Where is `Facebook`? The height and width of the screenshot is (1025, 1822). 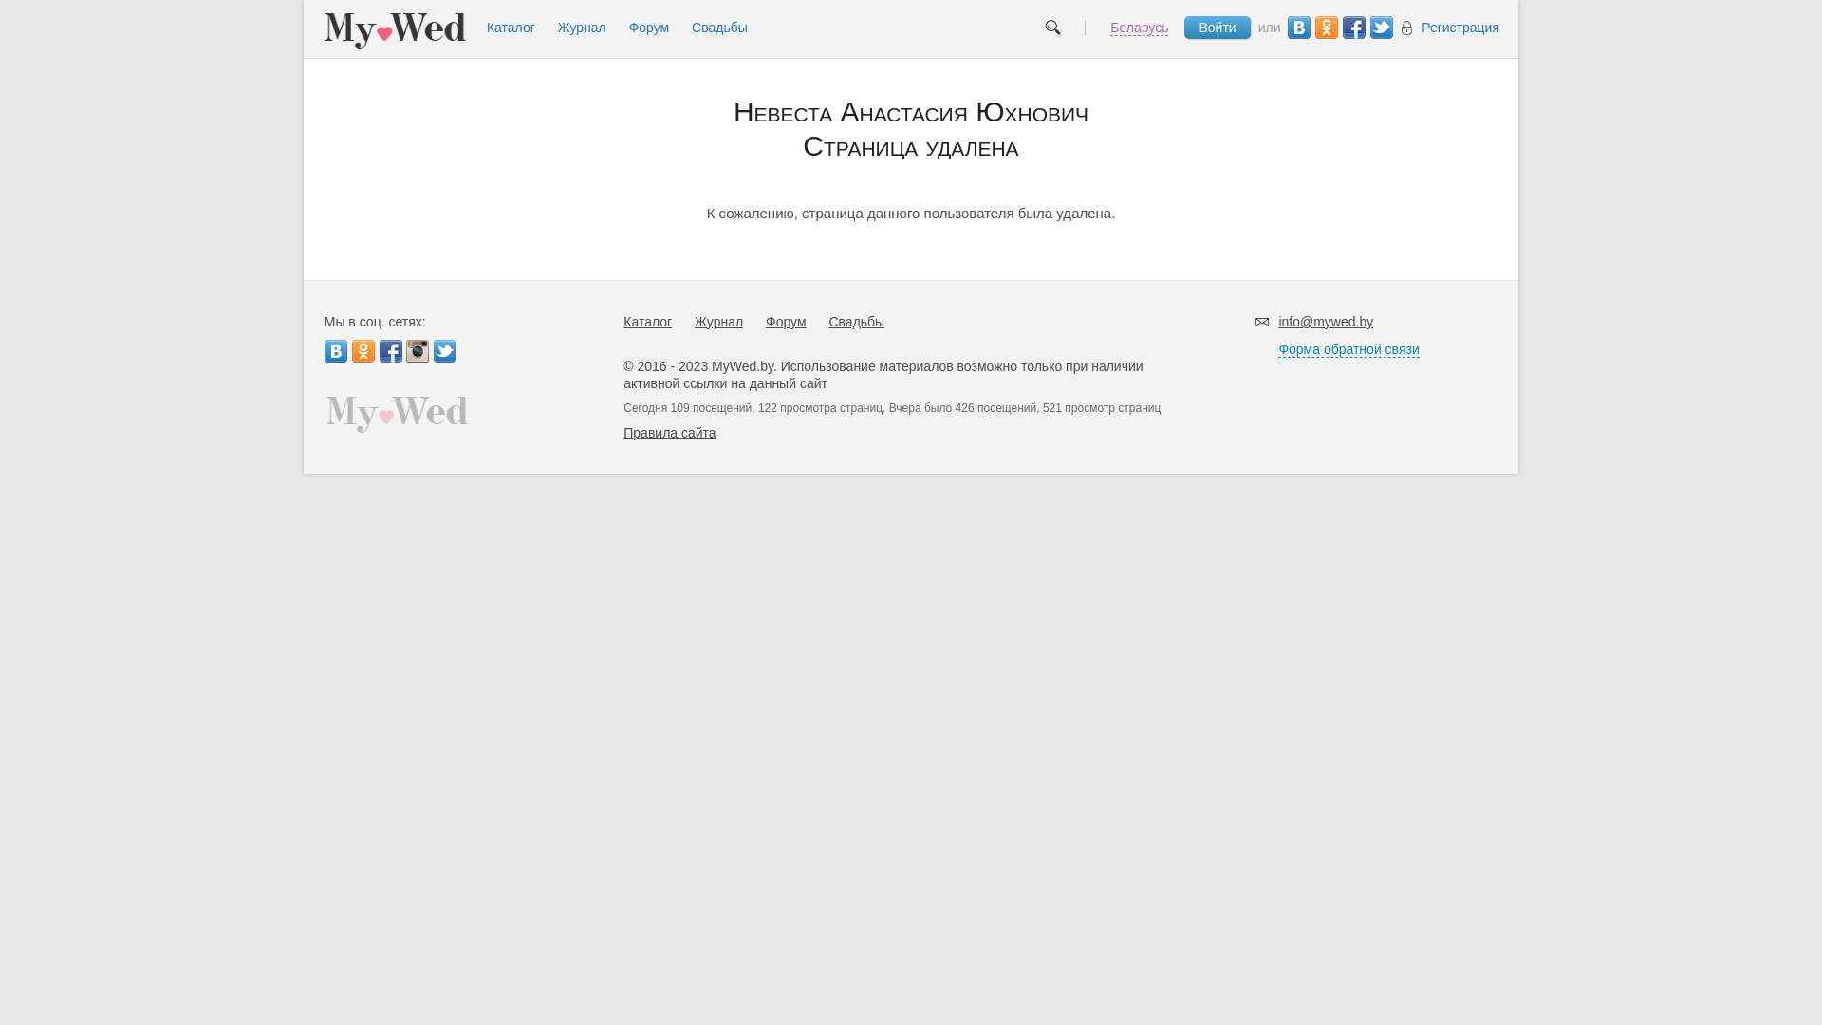 Facebook is located at coordinates (1354, 28).